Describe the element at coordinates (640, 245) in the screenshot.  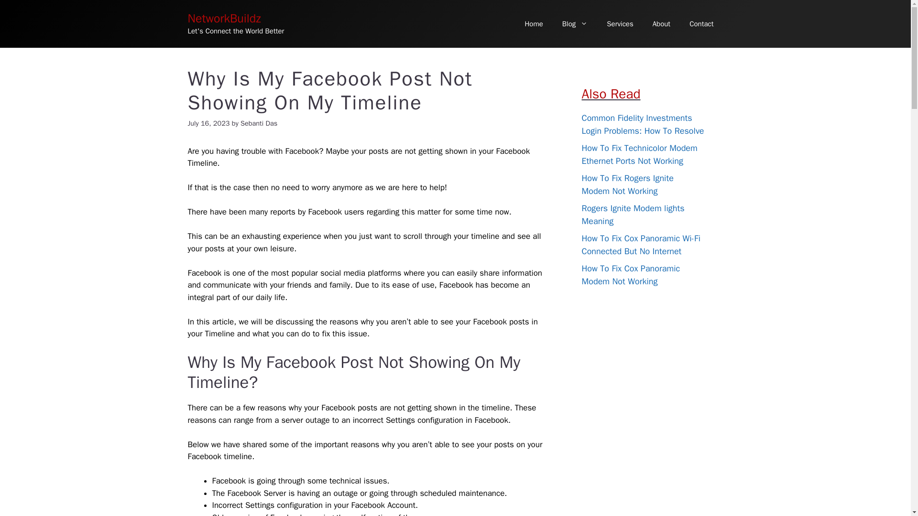
I see `How To Fix Cox Panoramic Wi-Fi Connected But No Internet` at that location.